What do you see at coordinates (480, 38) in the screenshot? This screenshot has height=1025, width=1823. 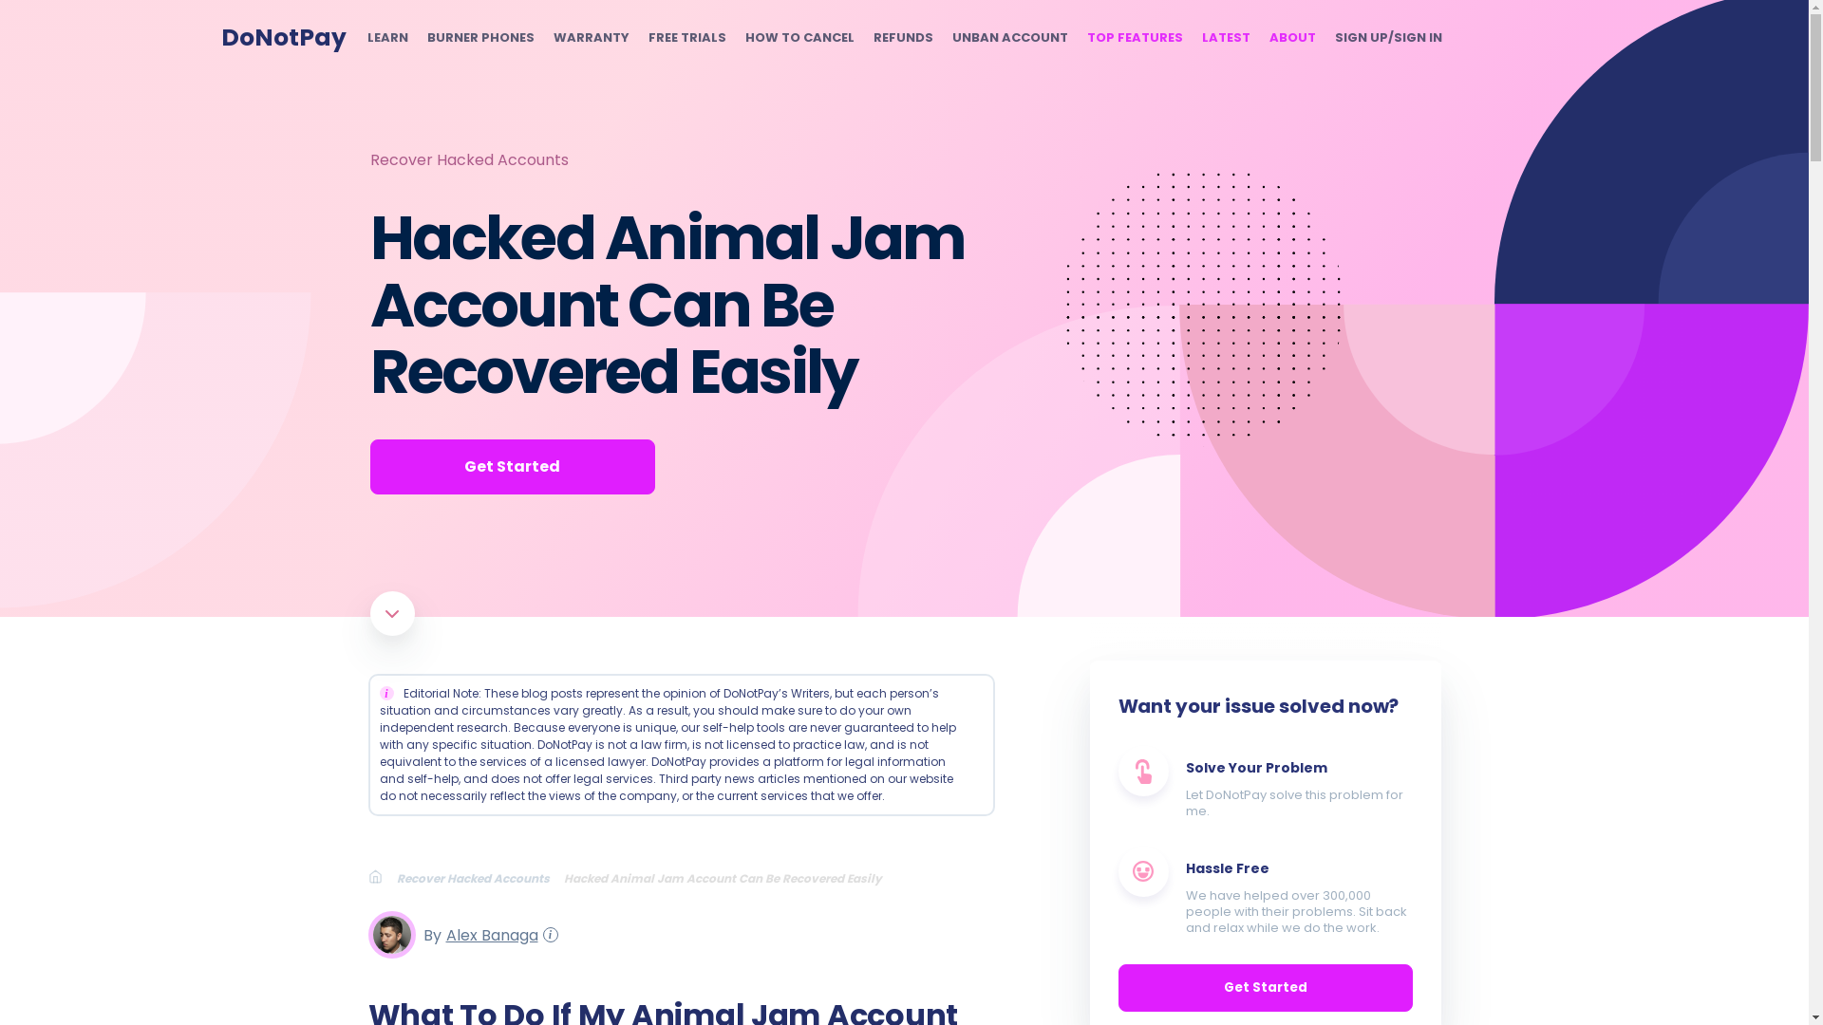 I see `BURNER PHONES` at bounding box center [480, 38].